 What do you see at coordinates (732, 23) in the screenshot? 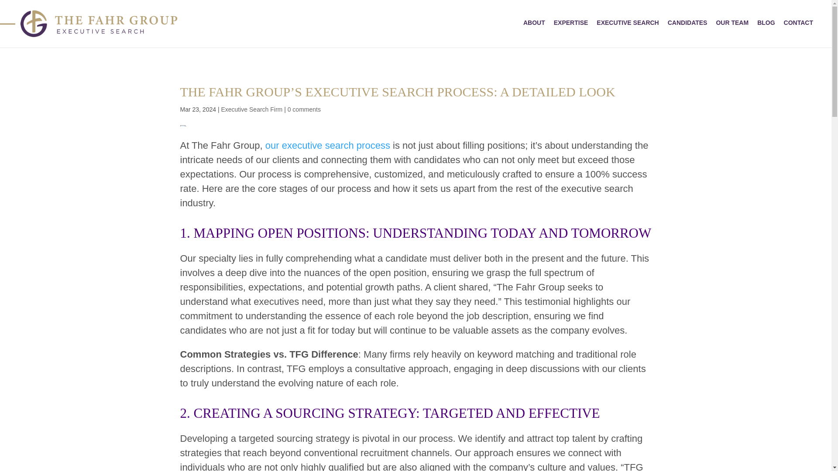
I see `OUR TEAM` at bounding box center [732, 23].